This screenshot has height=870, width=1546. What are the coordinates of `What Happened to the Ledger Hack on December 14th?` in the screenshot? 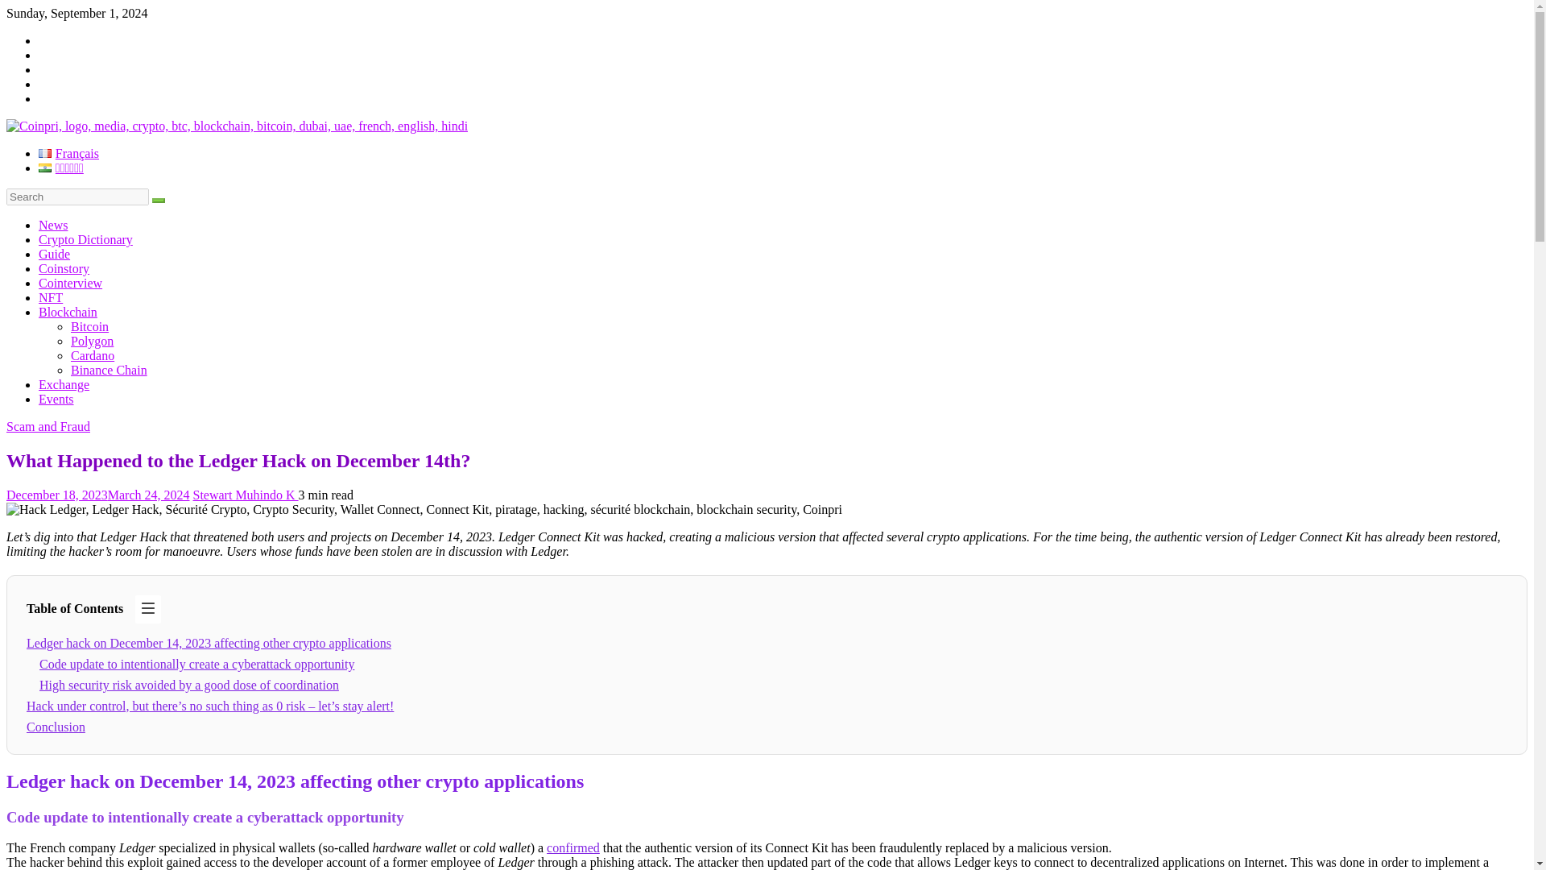 It's located at (424, 509).